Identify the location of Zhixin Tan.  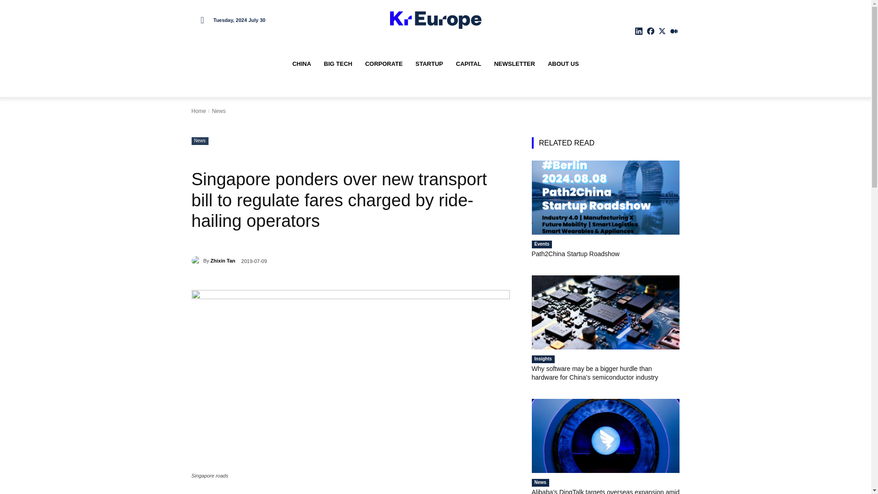
(223, 261).